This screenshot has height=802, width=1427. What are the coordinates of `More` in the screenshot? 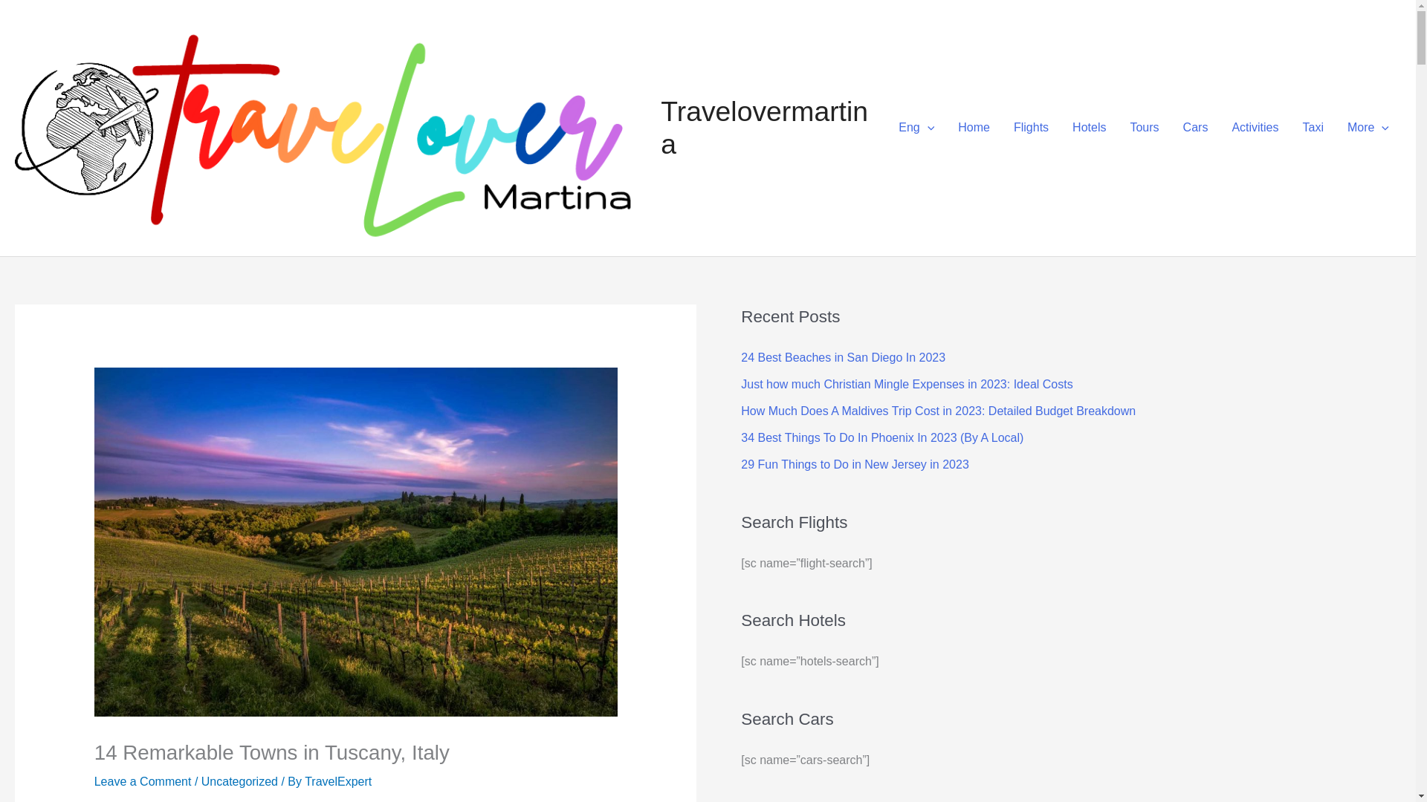 It's located at (1368, 128).